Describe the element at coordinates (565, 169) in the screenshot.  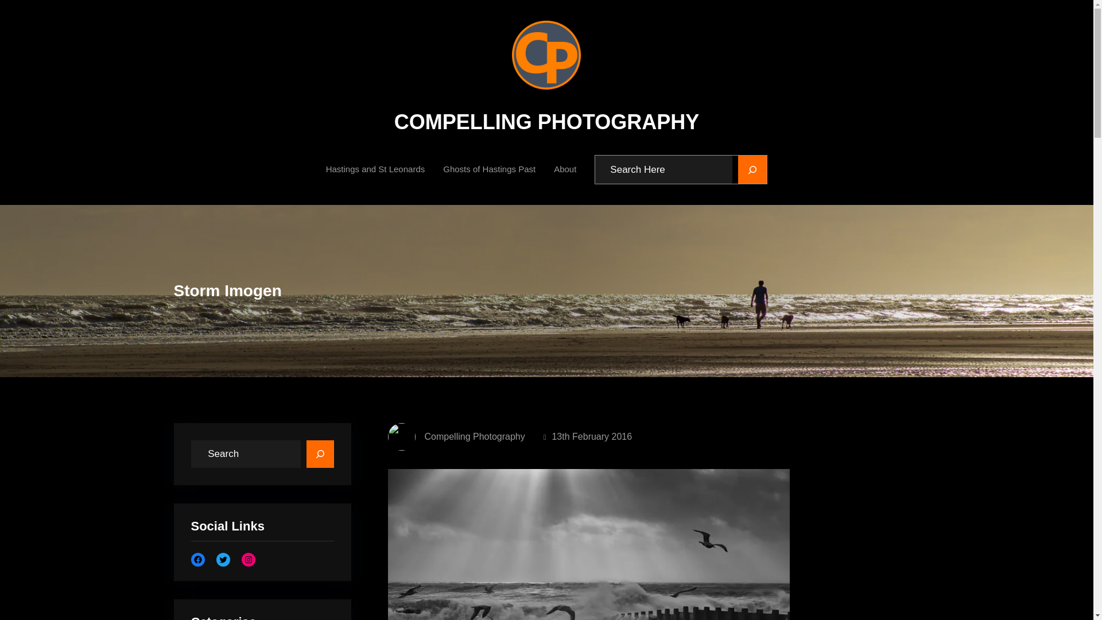
I see `About` at that location.